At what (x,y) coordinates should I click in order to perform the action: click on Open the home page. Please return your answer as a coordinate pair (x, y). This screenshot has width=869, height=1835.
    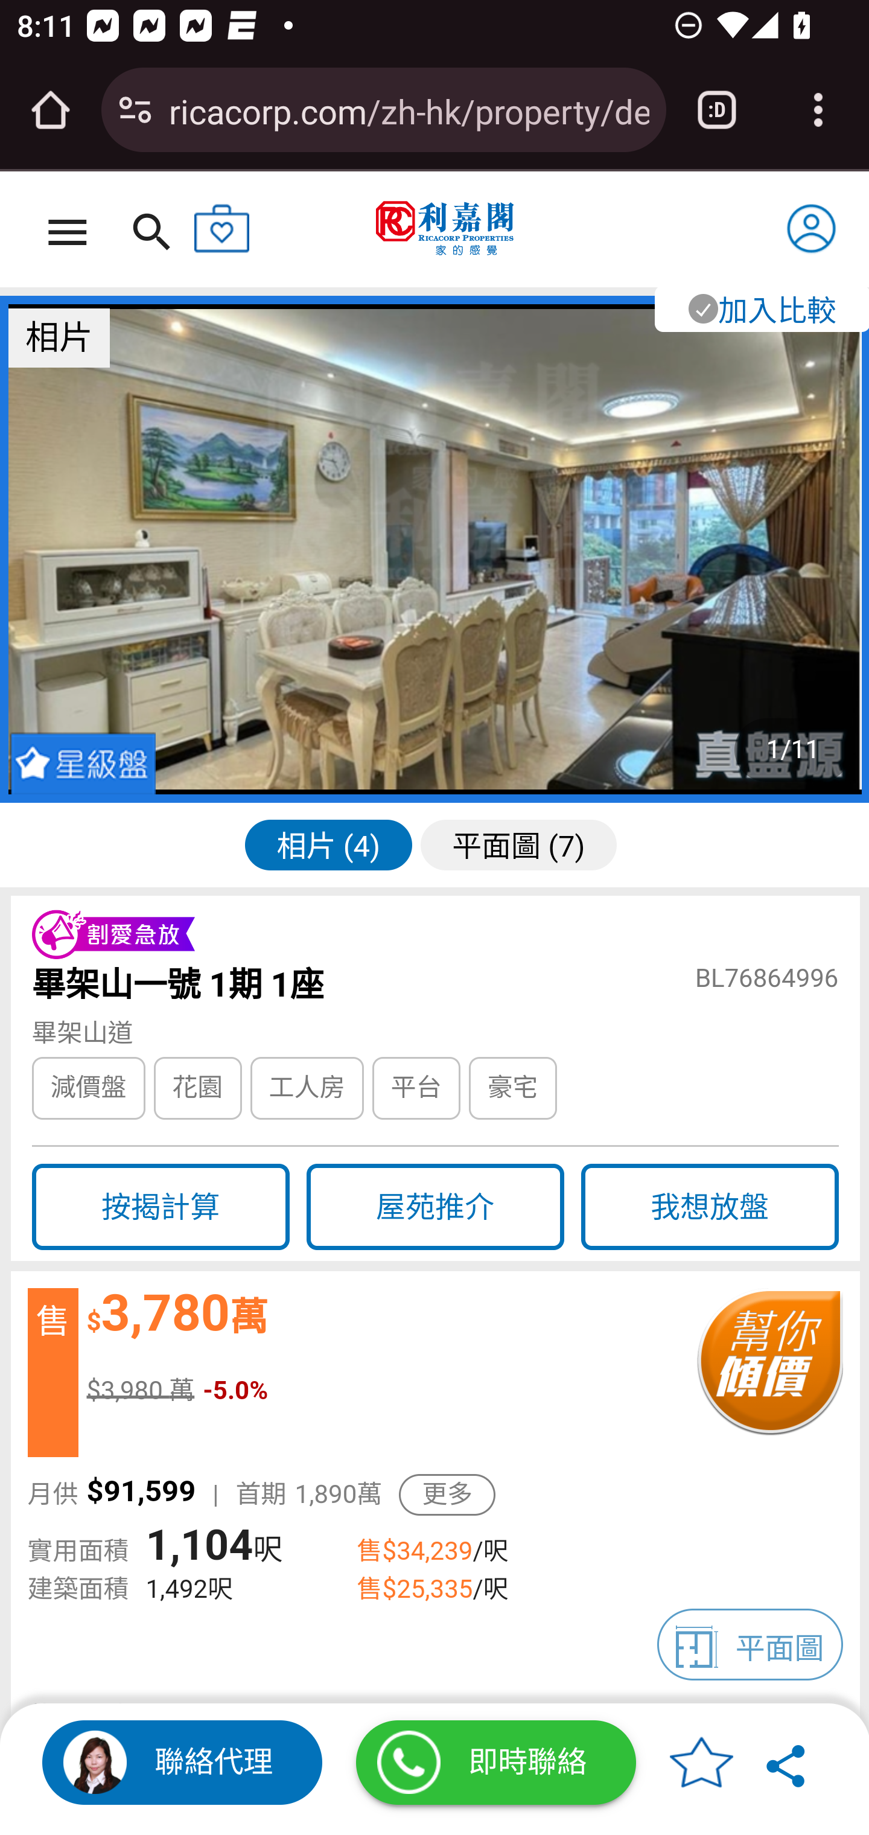
    Looking at the image, I should click on (51, 110).